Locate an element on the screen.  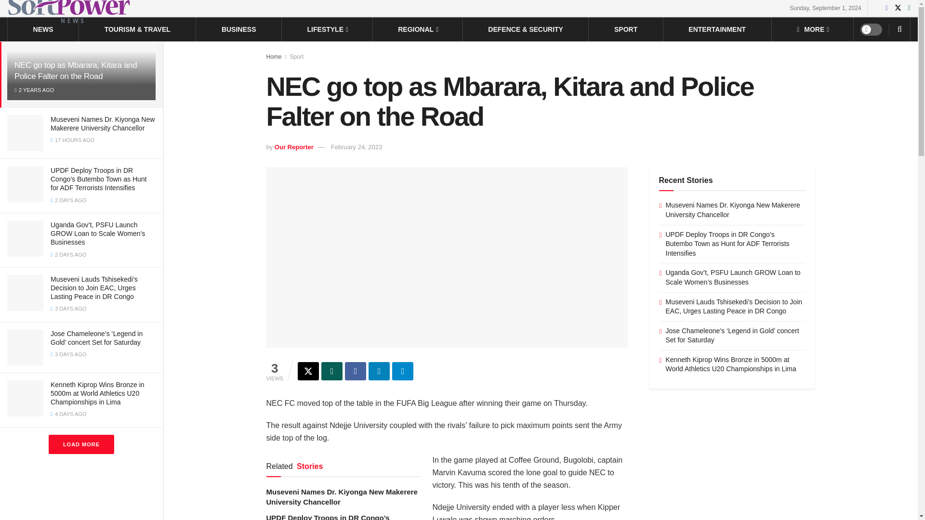
LIFESTYLE is located at coordinates (327, 29).